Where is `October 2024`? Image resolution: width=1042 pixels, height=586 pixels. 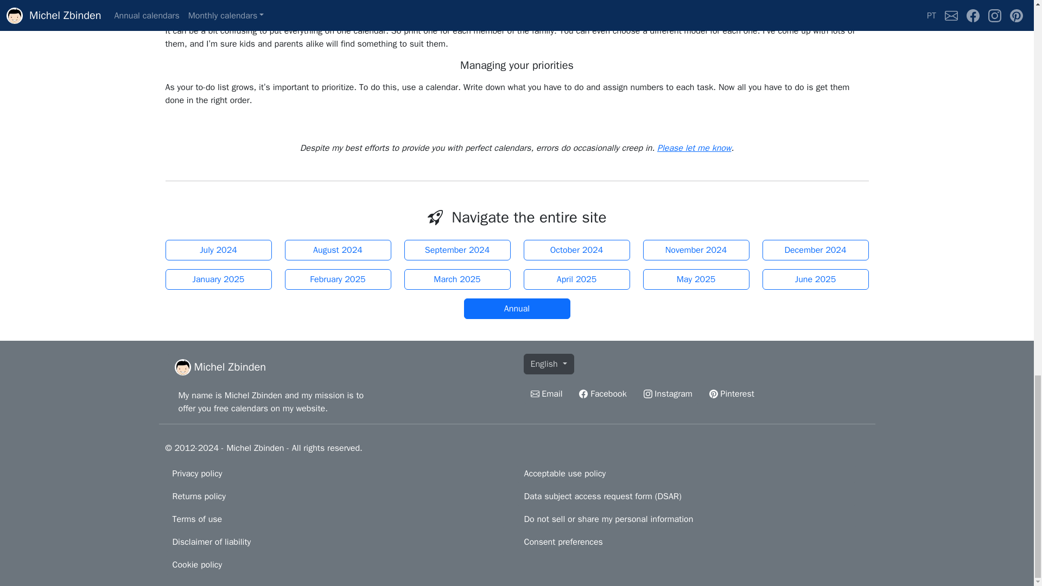 October 2024 is located at coordinates (576, 250).